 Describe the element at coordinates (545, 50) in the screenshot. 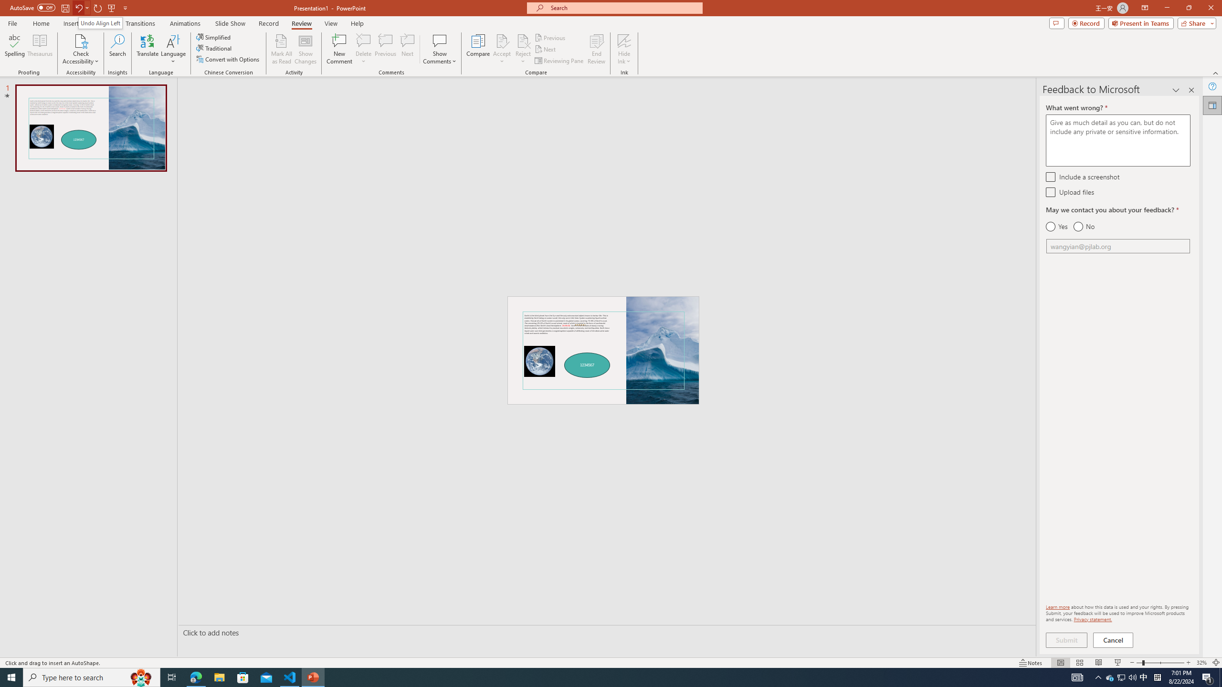

I see `Next` at that location.